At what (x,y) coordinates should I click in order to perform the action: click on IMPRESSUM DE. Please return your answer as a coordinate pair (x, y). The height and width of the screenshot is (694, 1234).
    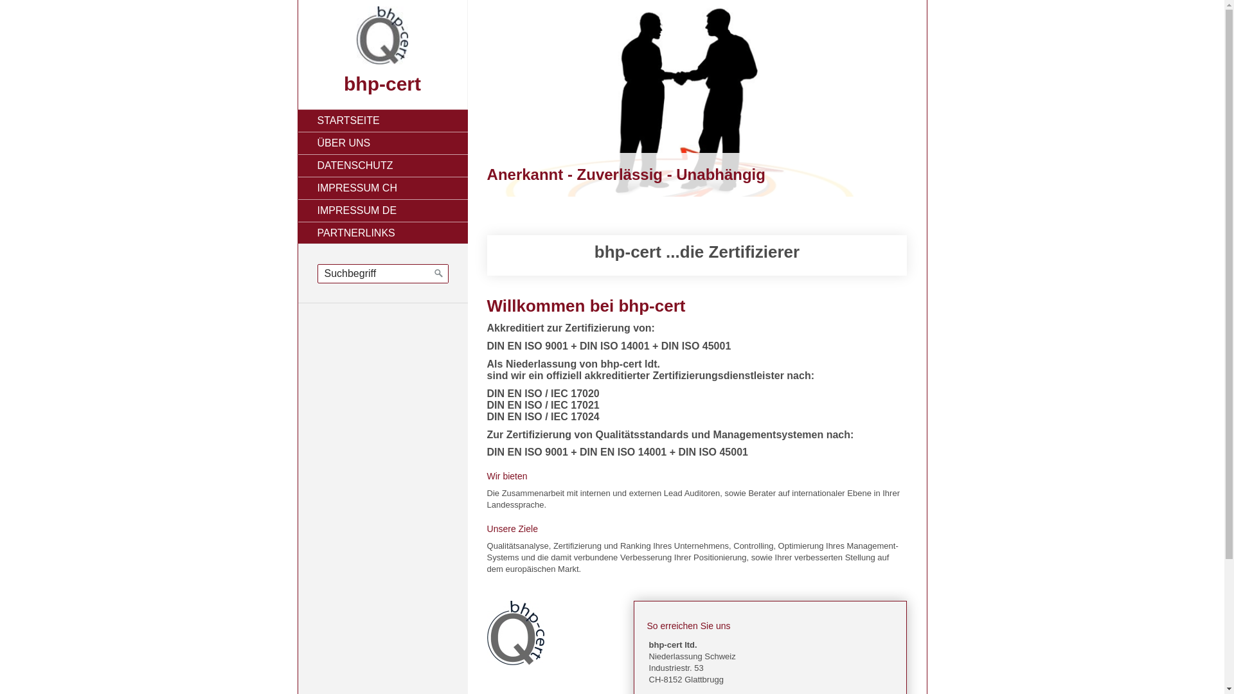
    Looking at the image, I should click on (383, 211).